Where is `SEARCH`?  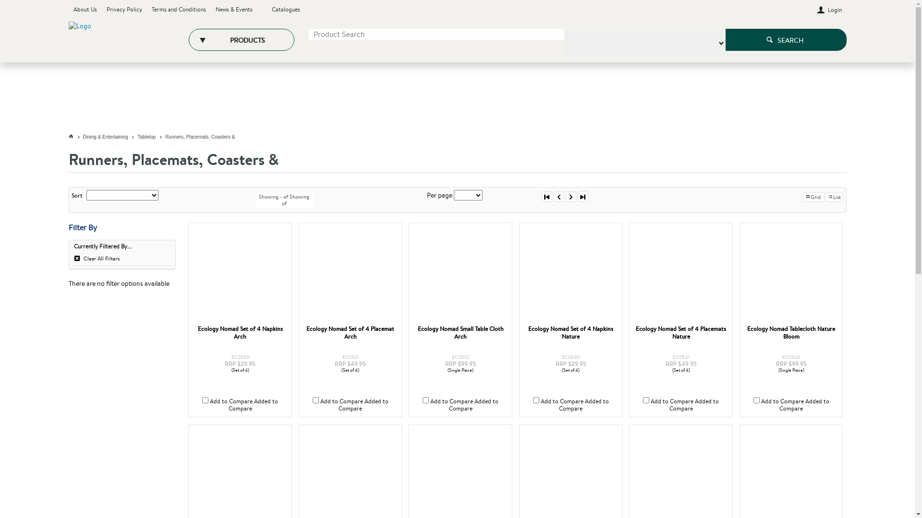 SEARCH is located at coordinates (786, 40).